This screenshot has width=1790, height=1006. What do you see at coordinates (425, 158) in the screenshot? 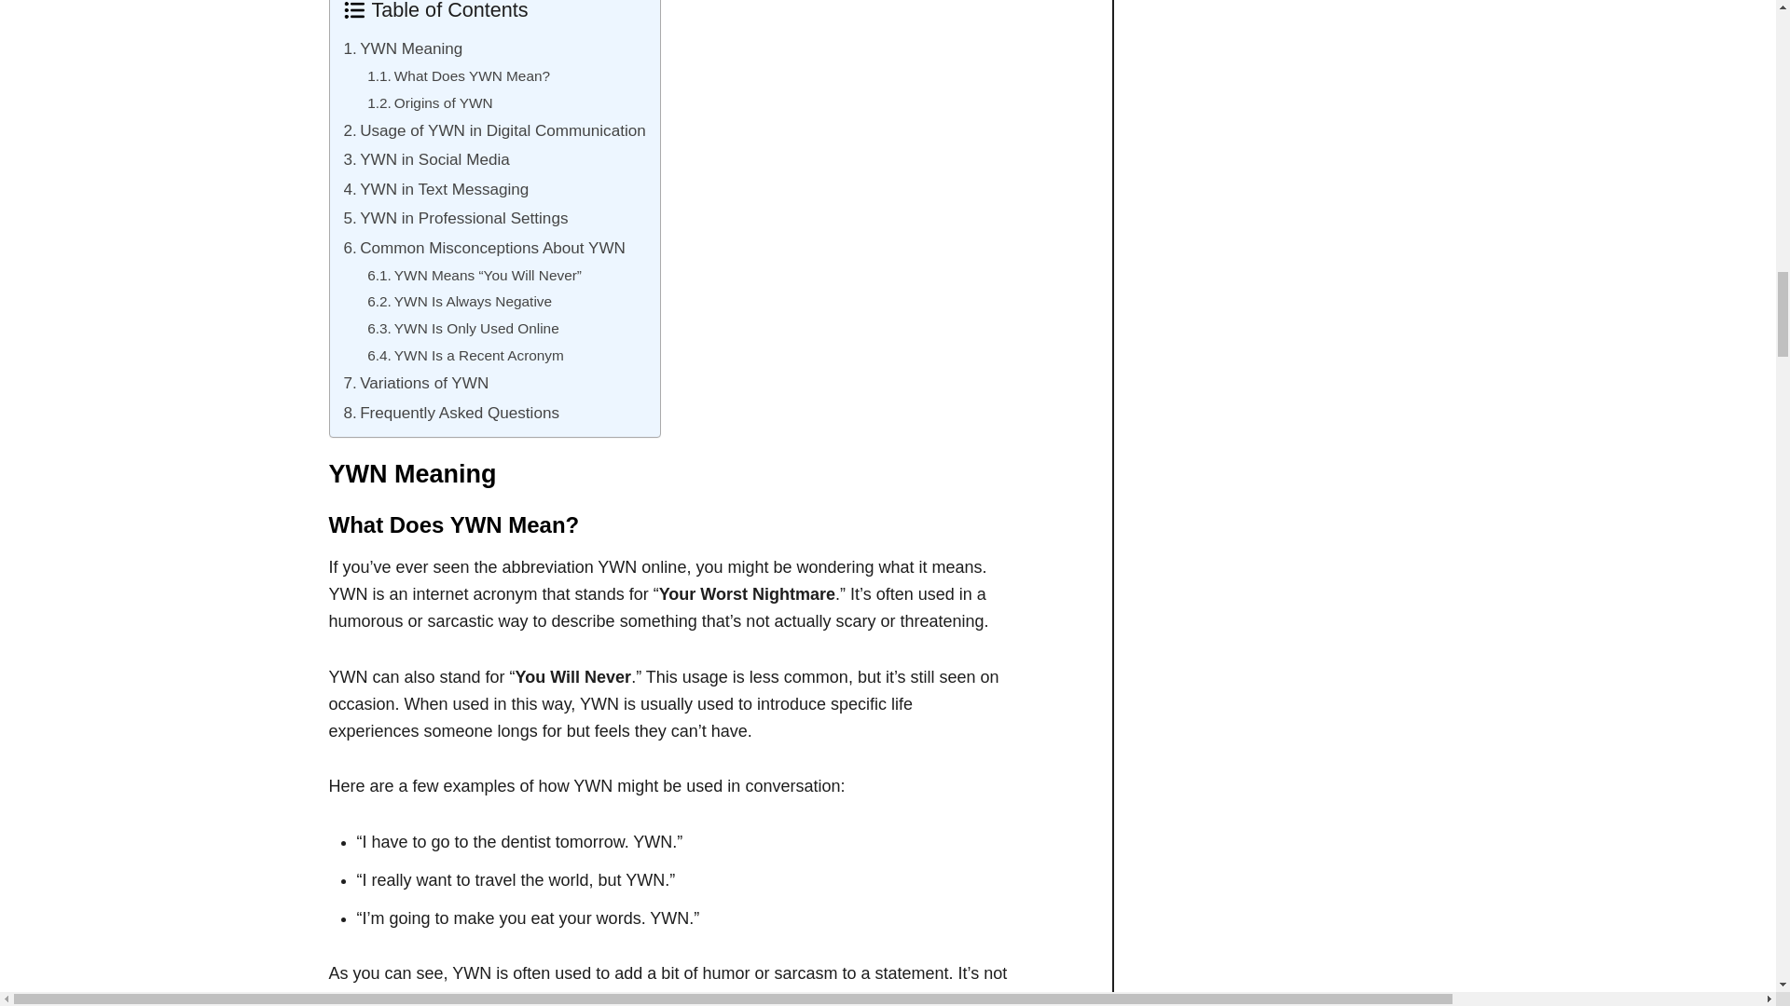
I see `YWN in Social Media` at bounding box center [425, 158].